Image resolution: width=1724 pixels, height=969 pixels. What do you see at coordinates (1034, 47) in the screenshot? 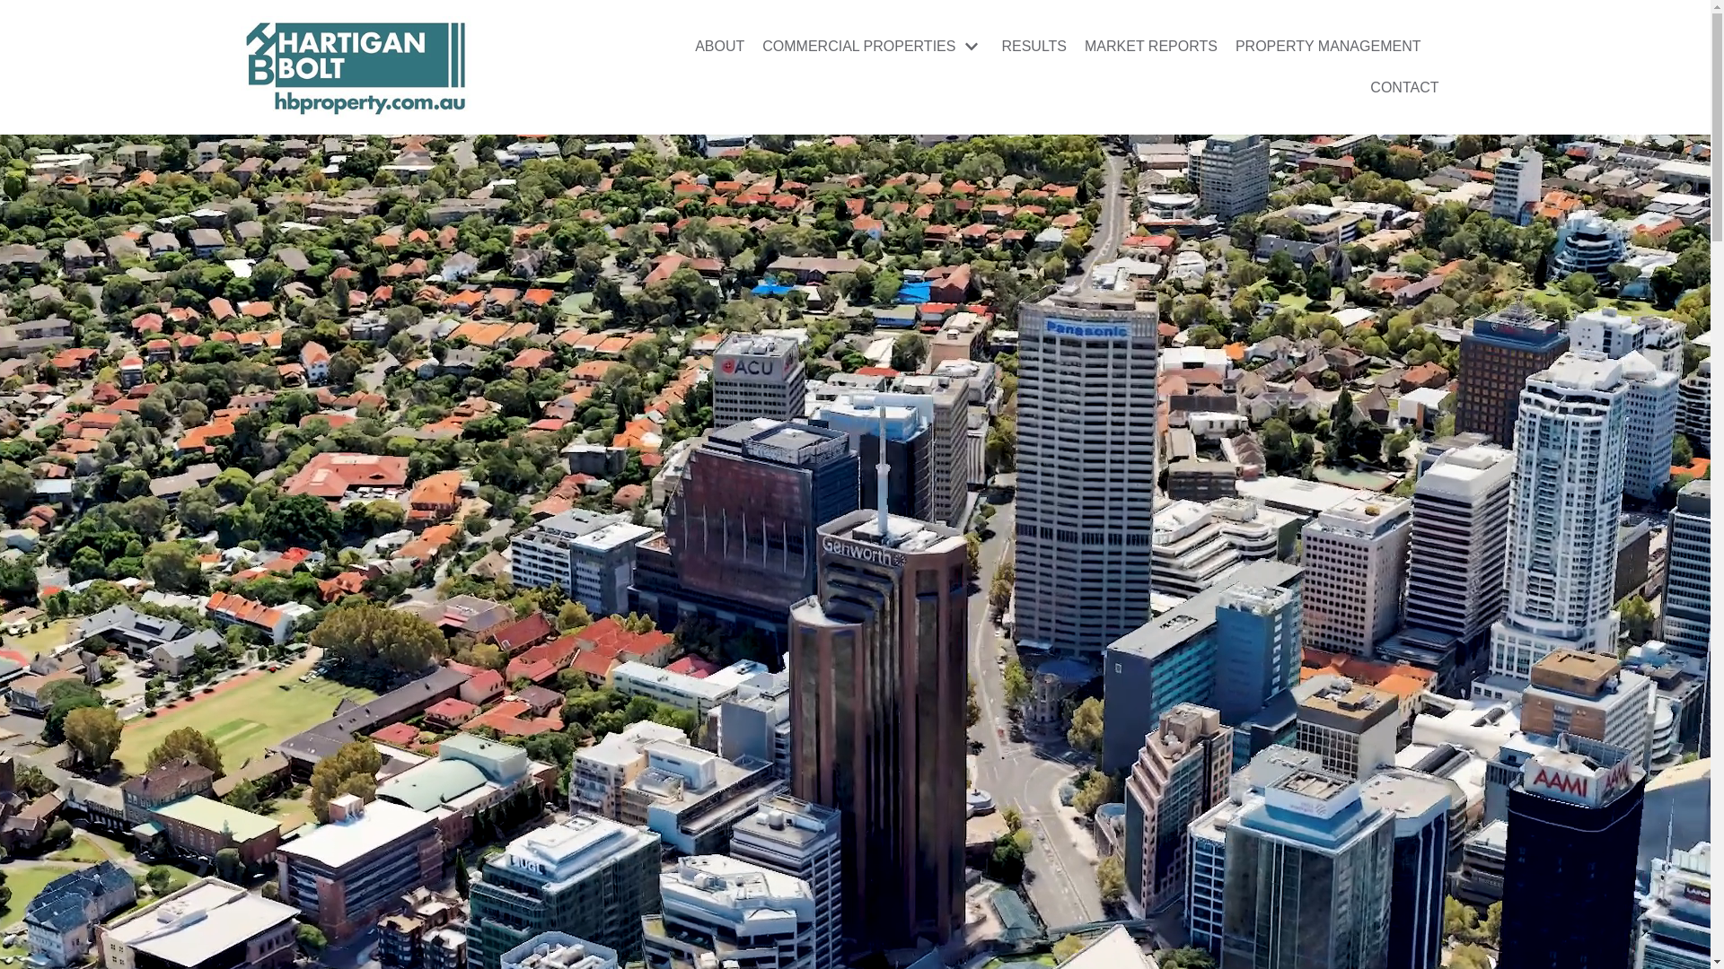
I see `RESULTS` at bounding box center [1034, 47].